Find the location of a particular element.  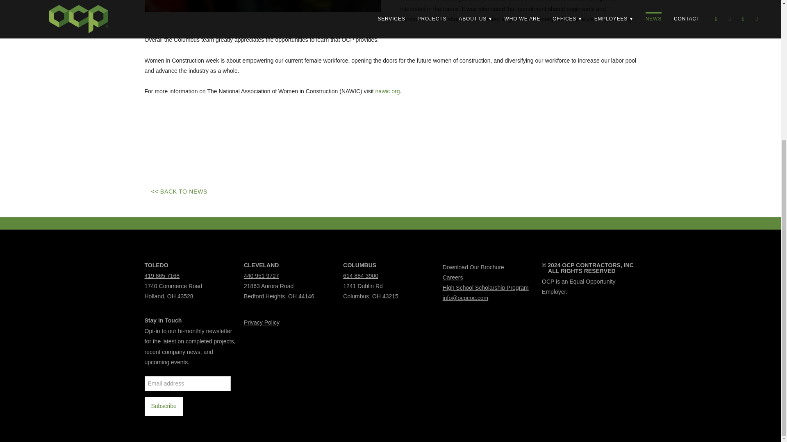

Privacy Policy  is located at coordinates (262, 322).